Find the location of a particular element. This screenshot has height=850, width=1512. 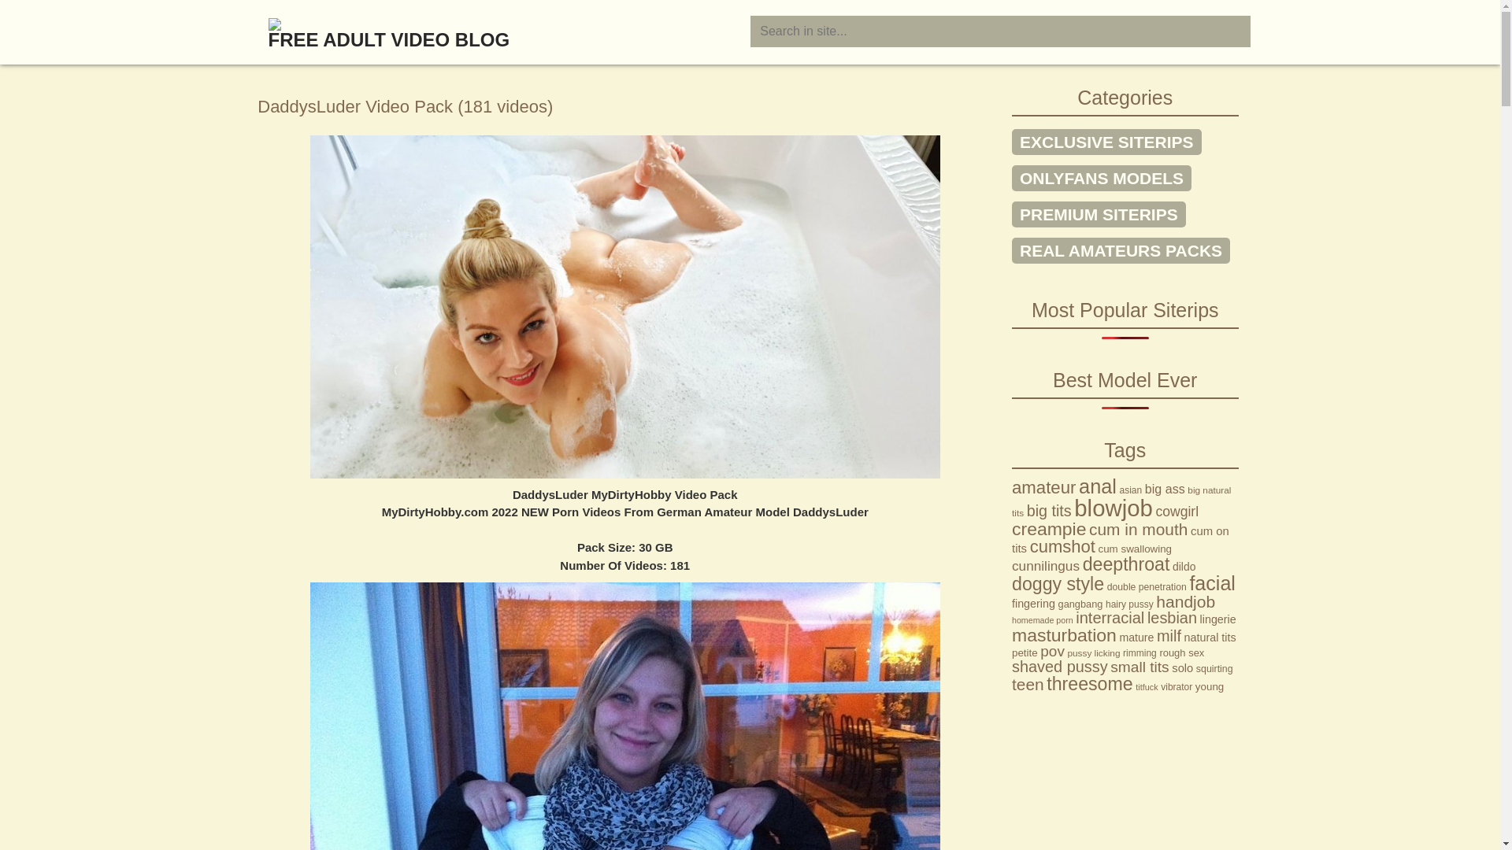

titfuck is located at coordinates (1147, 687).